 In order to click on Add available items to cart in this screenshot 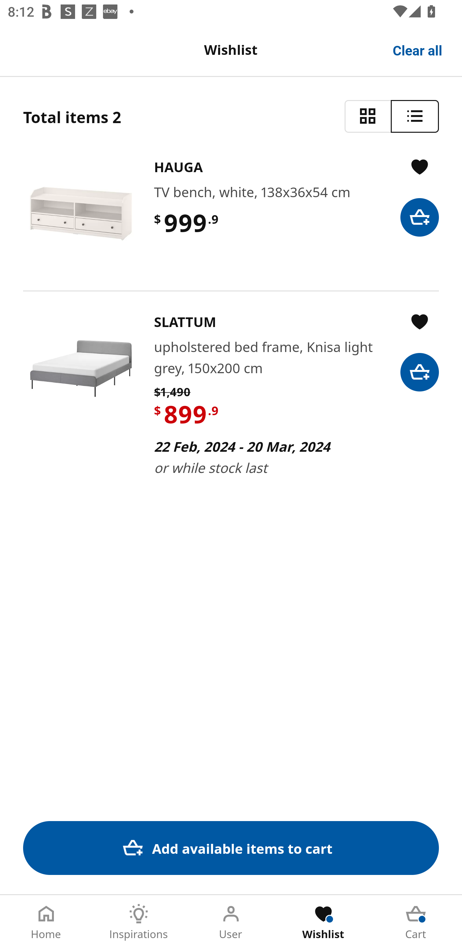, I will do `click(231, 848)`.